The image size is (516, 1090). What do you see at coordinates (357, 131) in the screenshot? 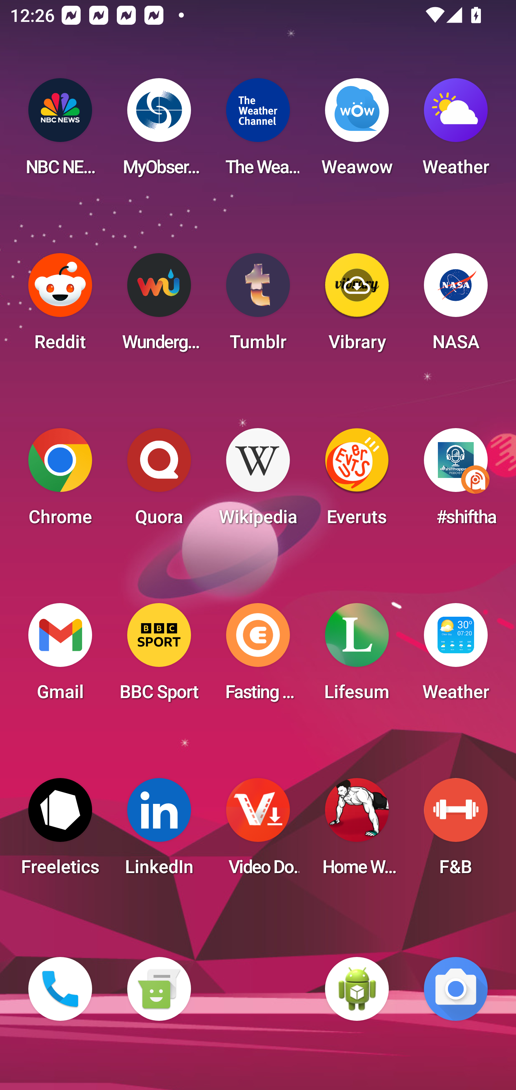
I see `Weawow` at bounding box center [357, 131].